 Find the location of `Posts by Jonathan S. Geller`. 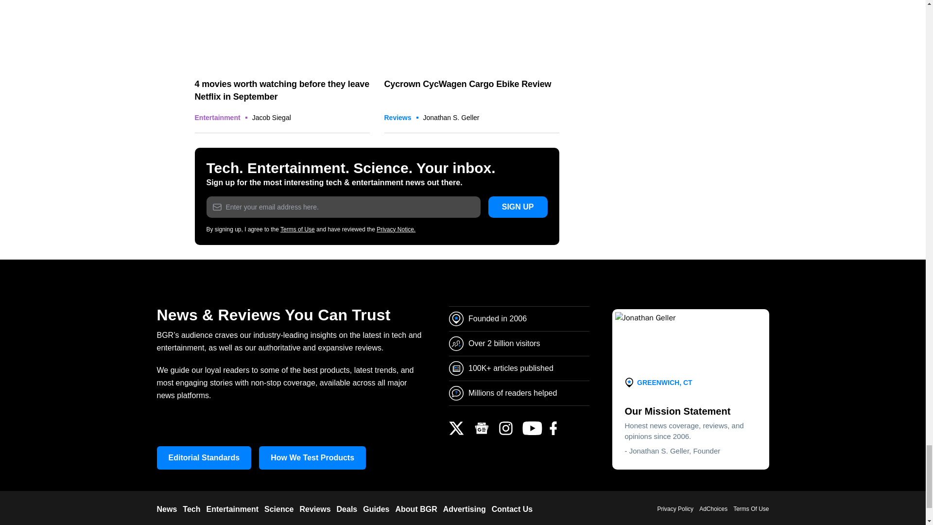

Posts by Jonathan S. Geller is located at coordinates (451, 118).